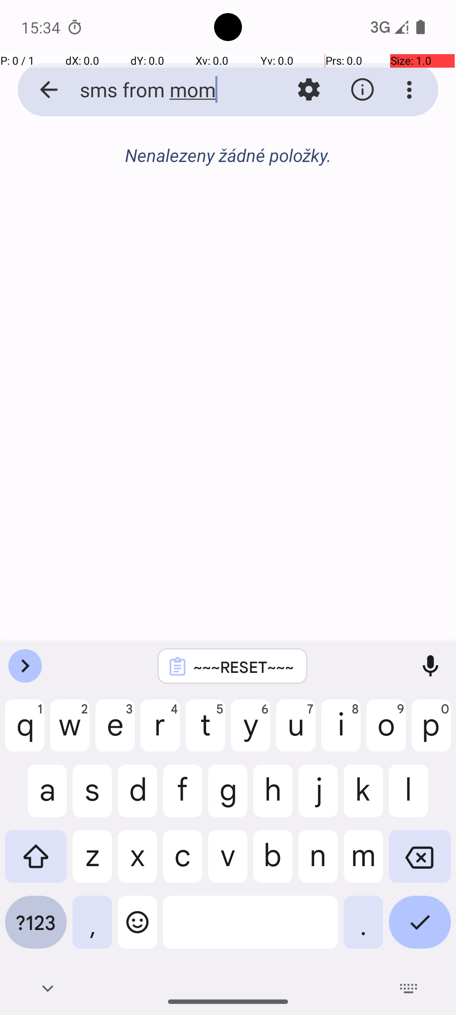 This screenshot has width=456, height=1015. What do you see at coordinates (362, 90) in the screenshot?
I see `O aplikaci` at bounding box center [362, 90].